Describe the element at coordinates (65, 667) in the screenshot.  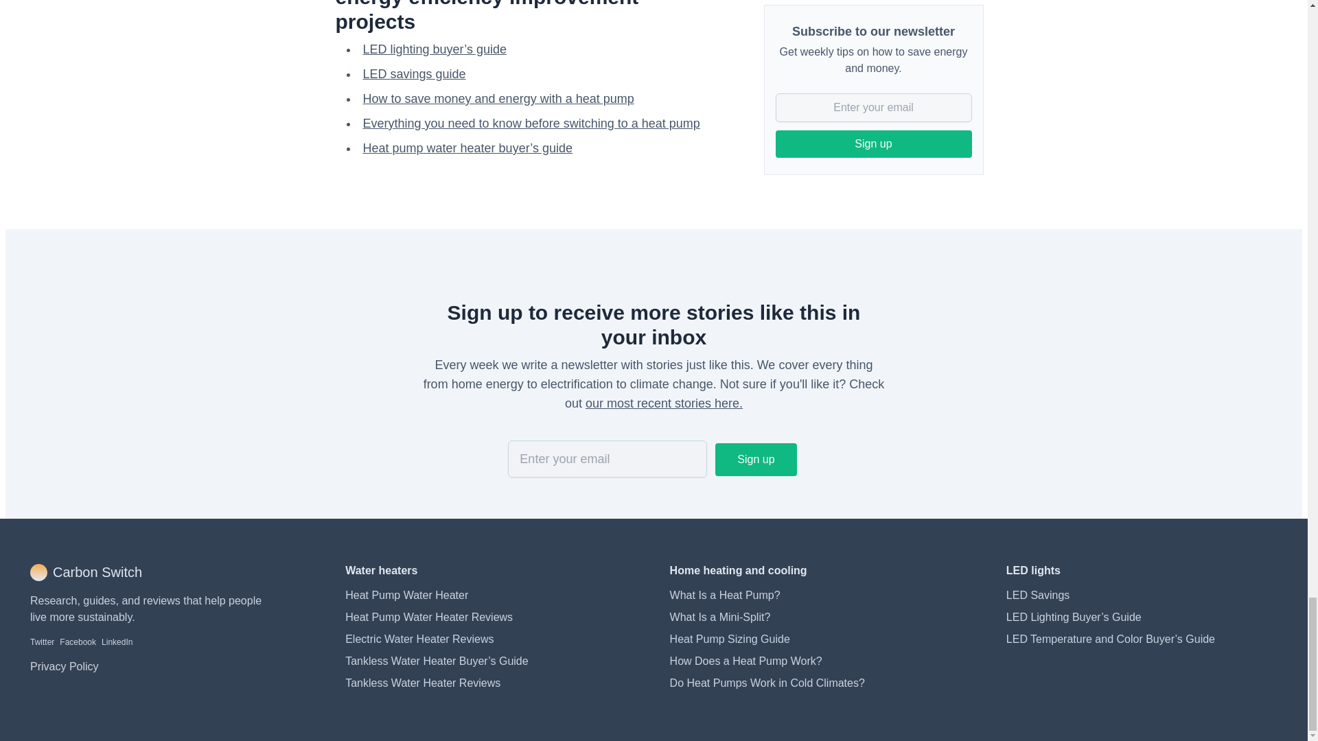
I see `Privacy Policy` at that location.